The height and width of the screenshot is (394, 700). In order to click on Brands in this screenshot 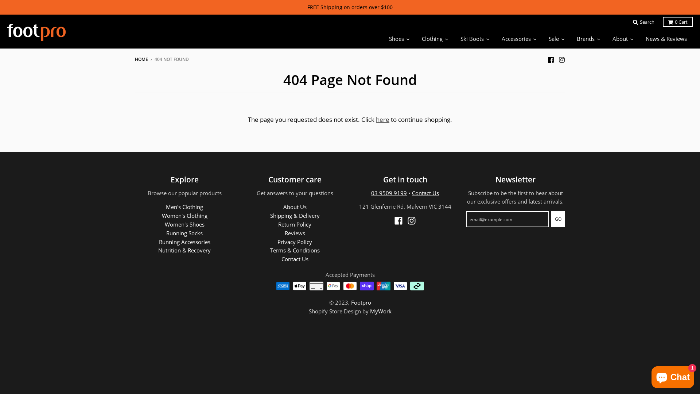, I will do `click(589, 39)`.